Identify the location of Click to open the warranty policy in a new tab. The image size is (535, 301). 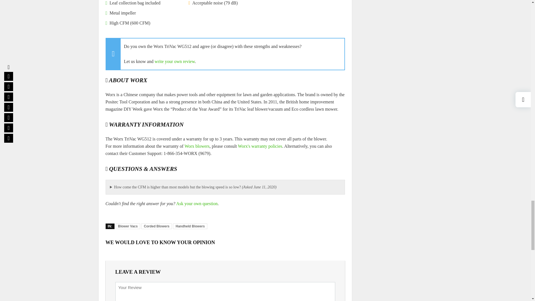
(260, 146).